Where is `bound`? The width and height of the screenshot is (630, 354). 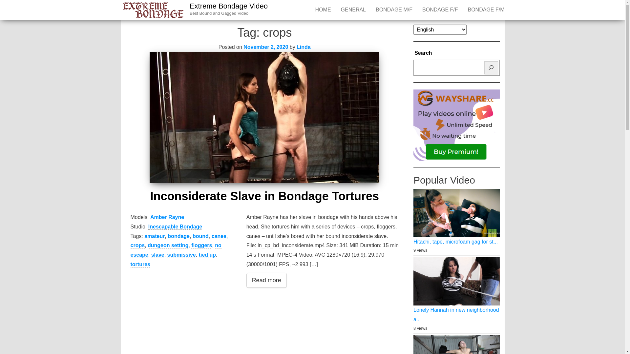
bound is located at coordinates (201, 236).